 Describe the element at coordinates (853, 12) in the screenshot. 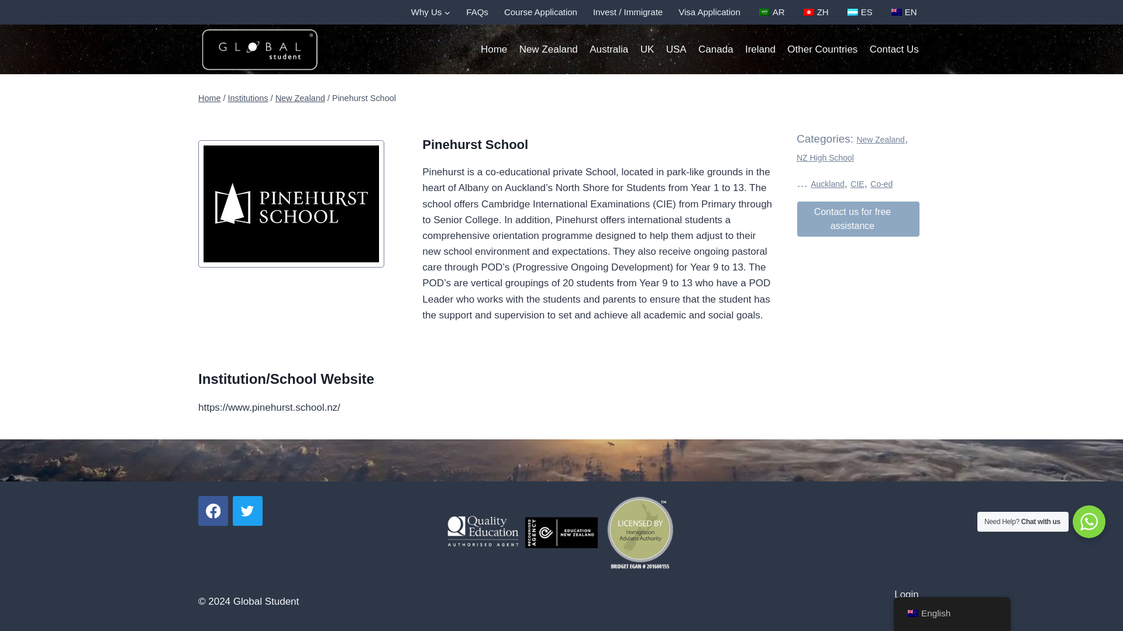

I see `Spanish` at that location.